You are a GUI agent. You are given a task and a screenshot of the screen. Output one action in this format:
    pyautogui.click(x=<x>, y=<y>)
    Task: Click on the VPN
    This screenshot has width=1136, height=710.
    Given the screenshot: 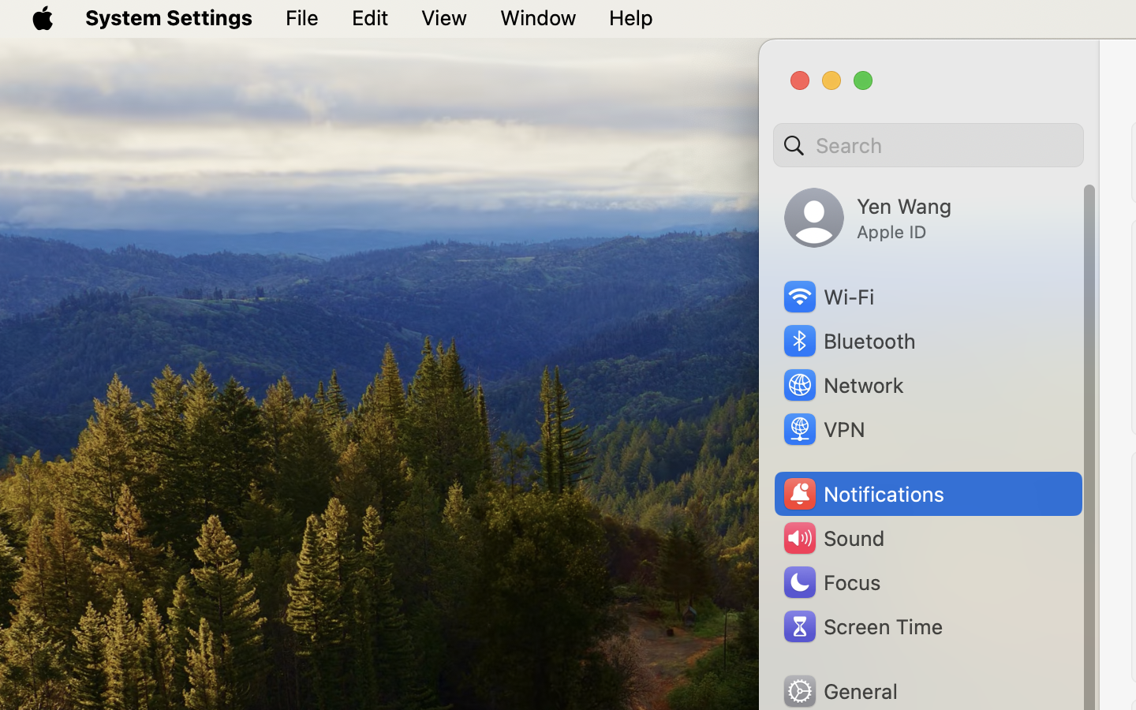 What is the action you would take?
    pyautogui.click(x=823, y=429)
    